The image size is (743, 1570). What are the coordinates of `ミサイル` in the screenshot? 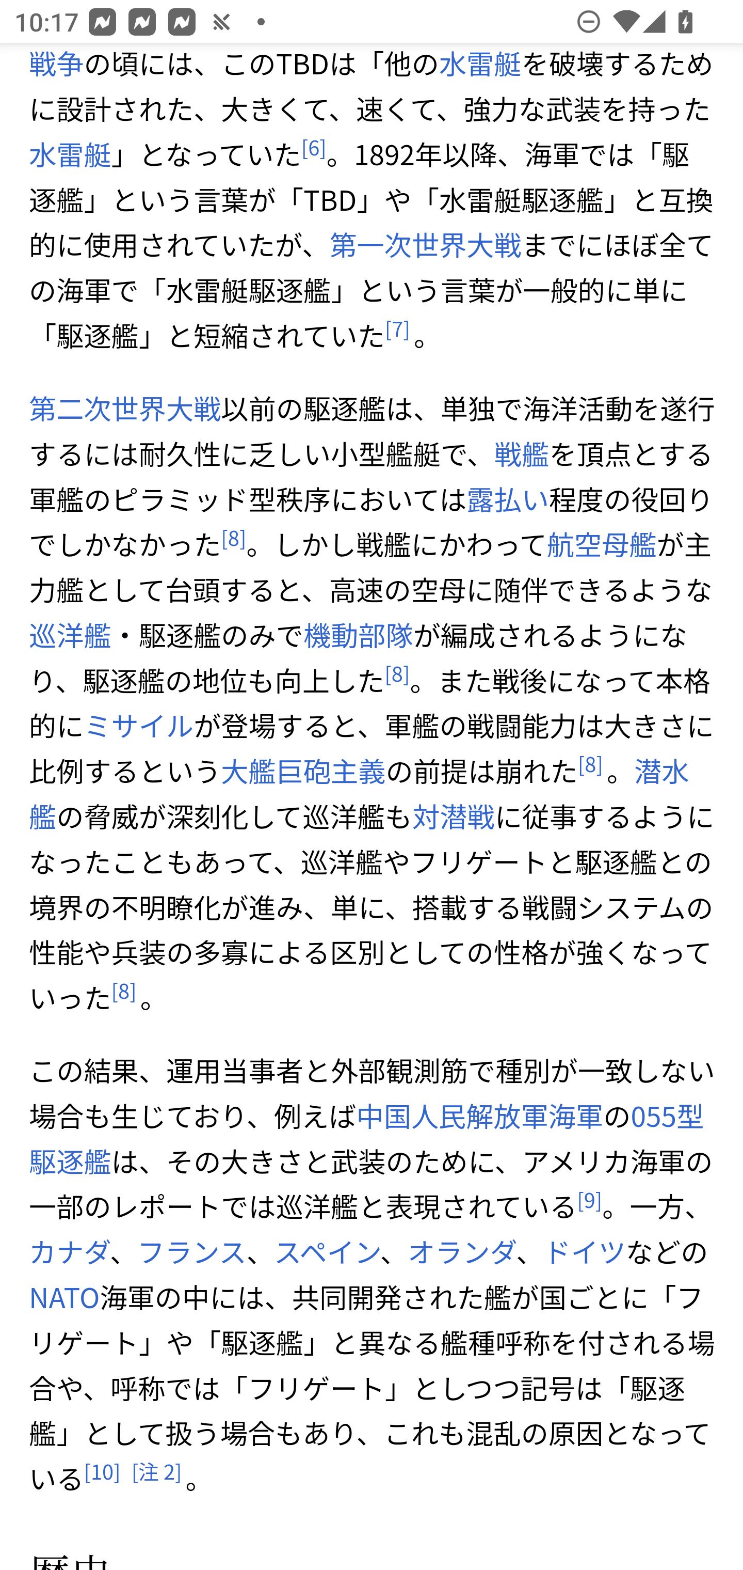 It's located at (139, 725).